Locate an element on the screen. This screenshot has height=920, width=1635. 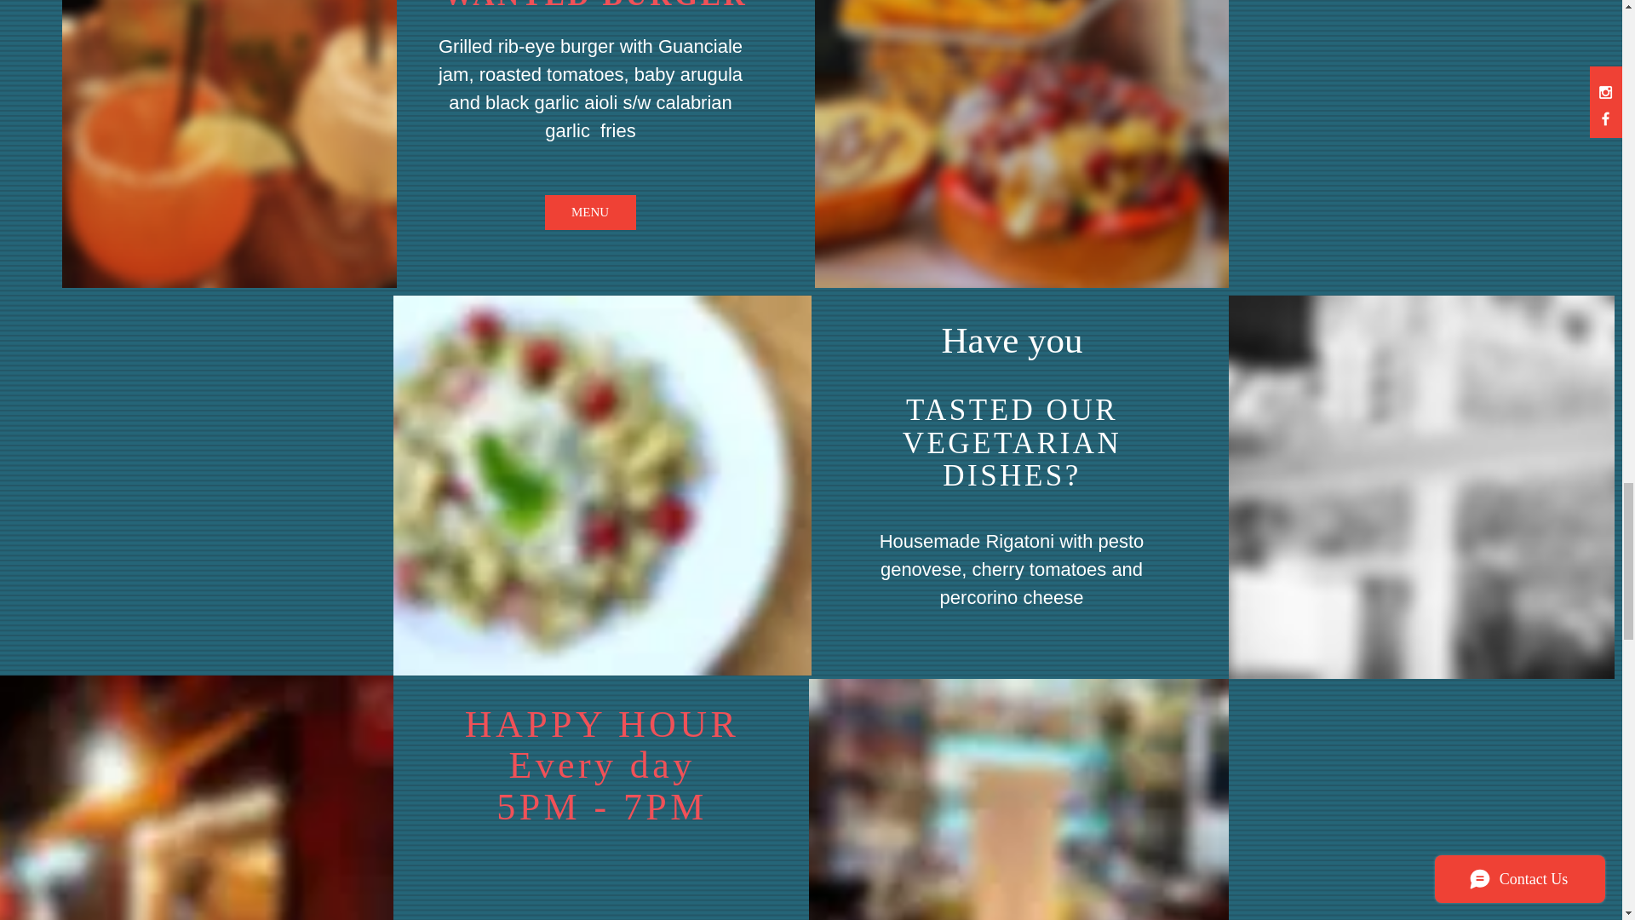
bar2.png is located at coordinates (198, 143).